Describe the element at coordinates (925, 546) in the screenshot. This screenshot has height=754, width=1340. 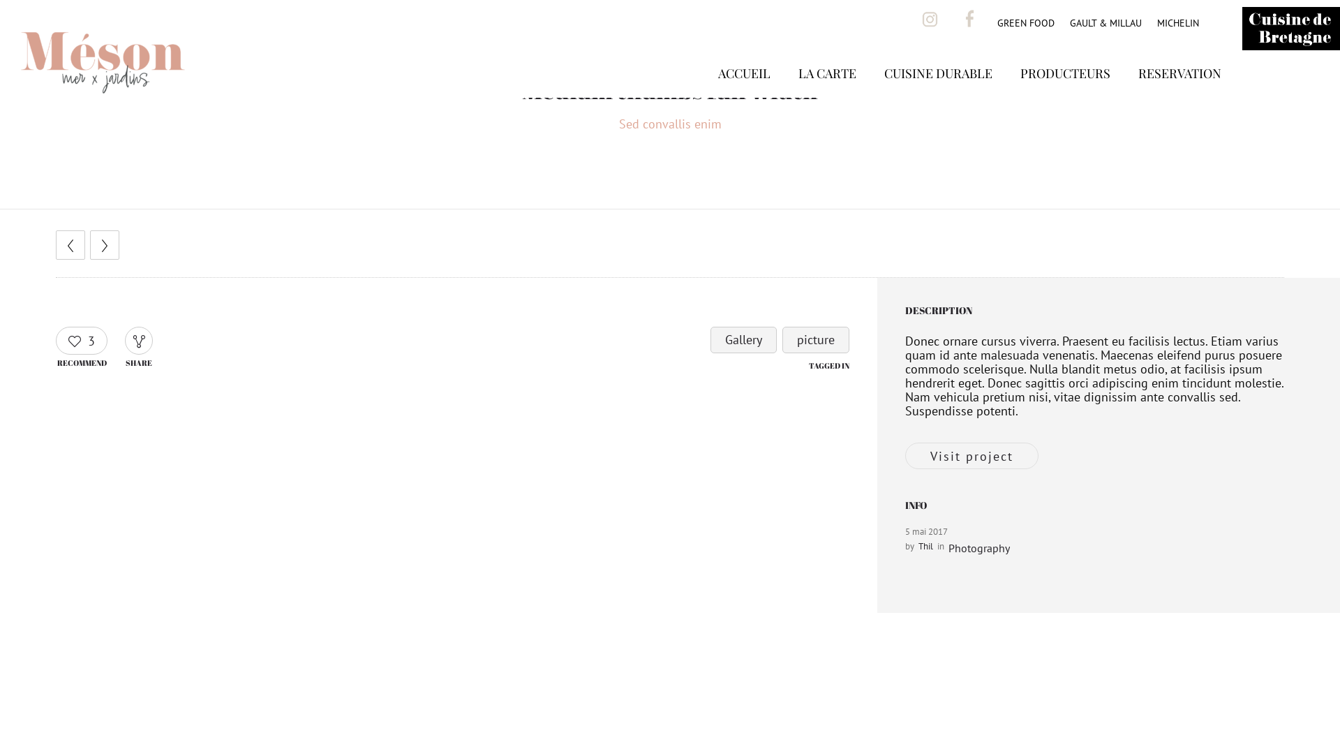
I see `Thil` at that location.